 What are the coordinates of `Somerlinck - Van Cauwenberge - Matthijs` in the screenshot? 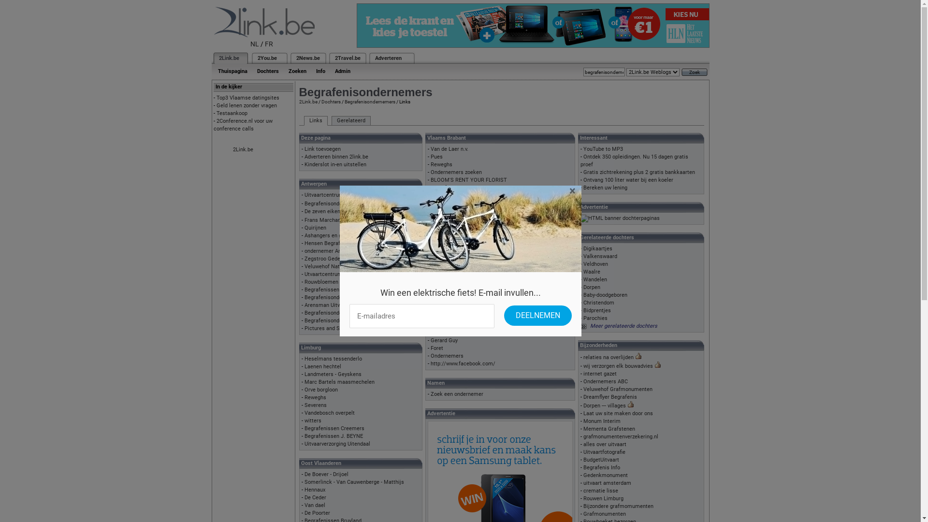 It's located at (354, 482).